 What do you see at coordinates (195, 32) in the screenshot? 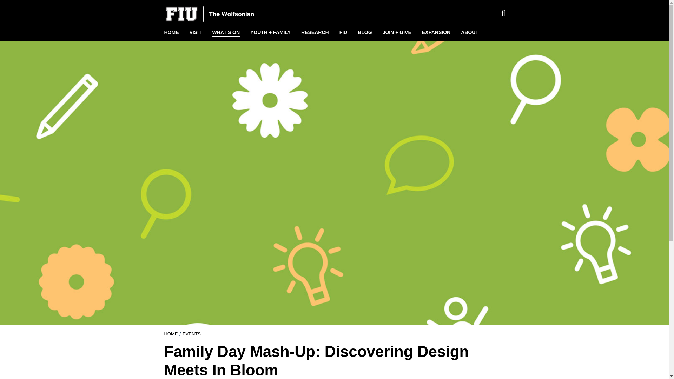
I see `VISIT` at bounding box center [195, 32].